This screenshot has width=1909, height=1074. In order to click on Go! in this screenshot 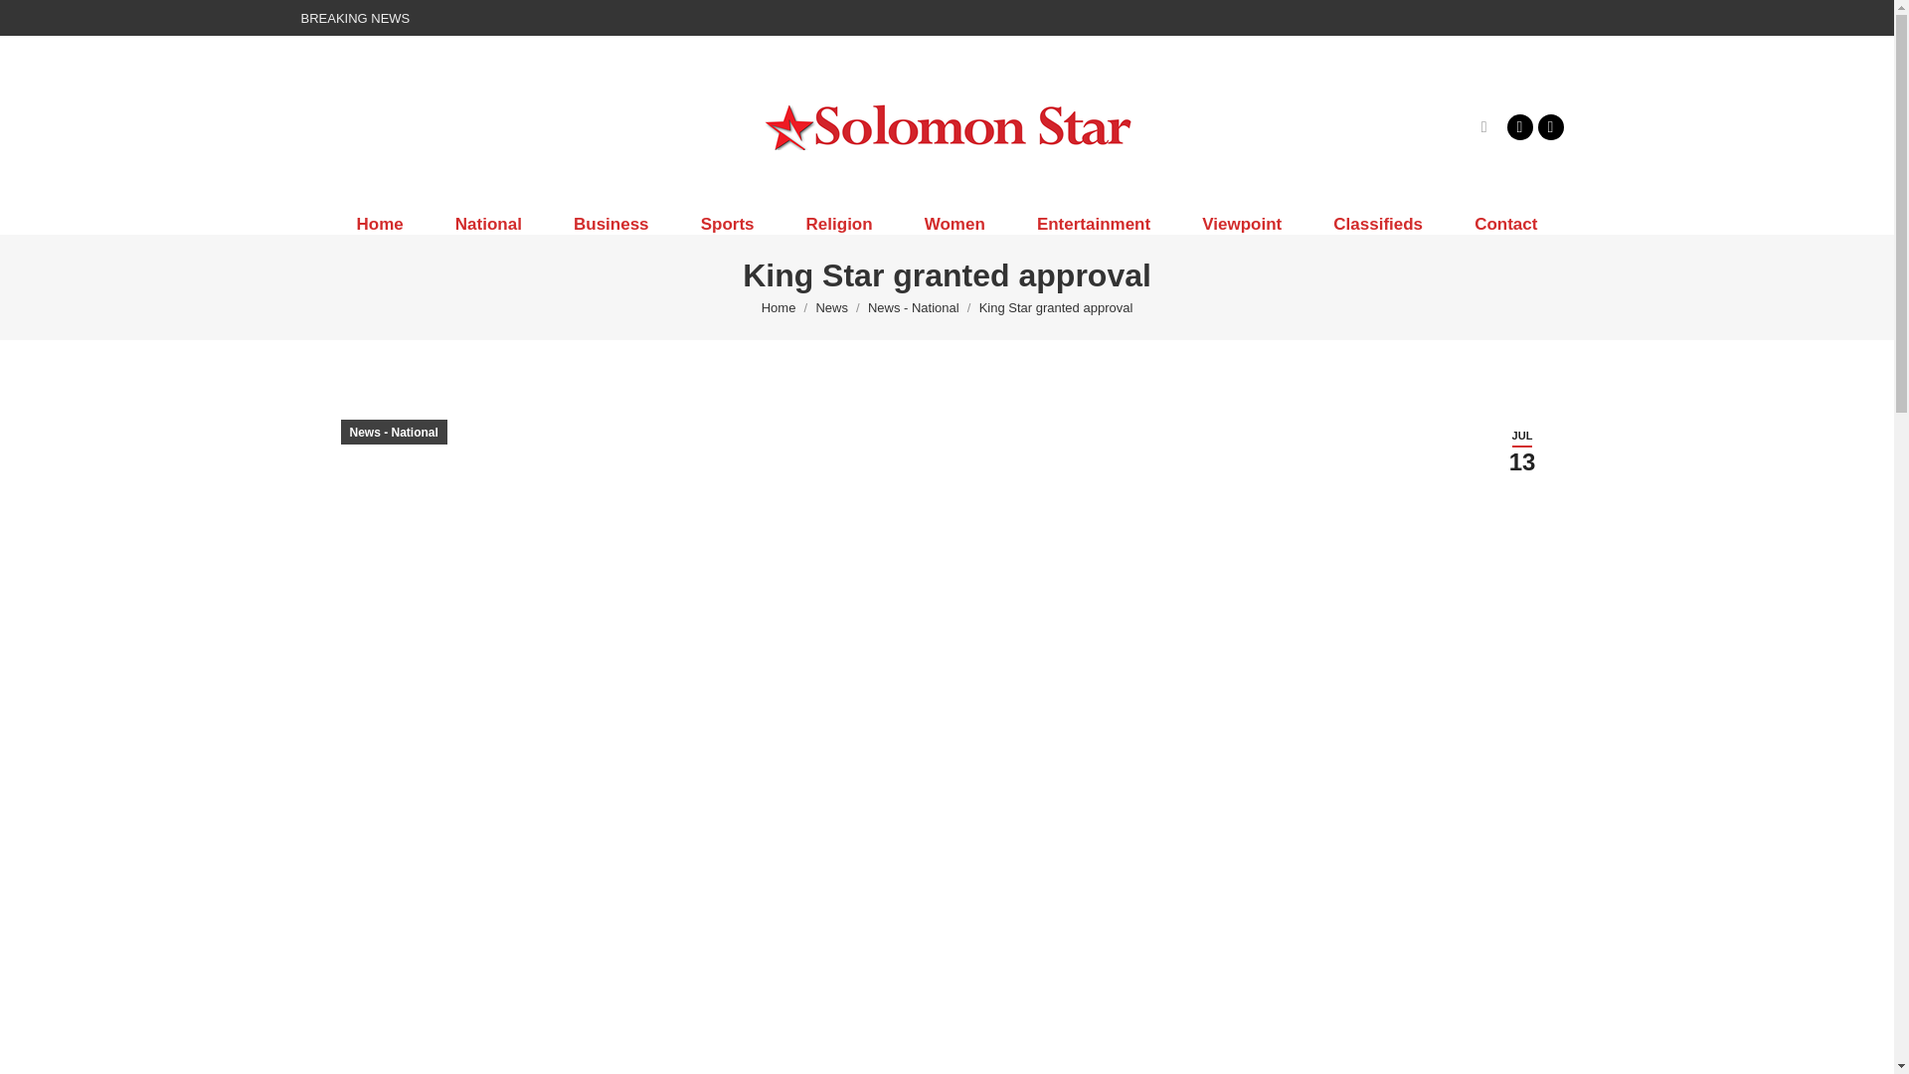, I will do `click(32, 22)`.